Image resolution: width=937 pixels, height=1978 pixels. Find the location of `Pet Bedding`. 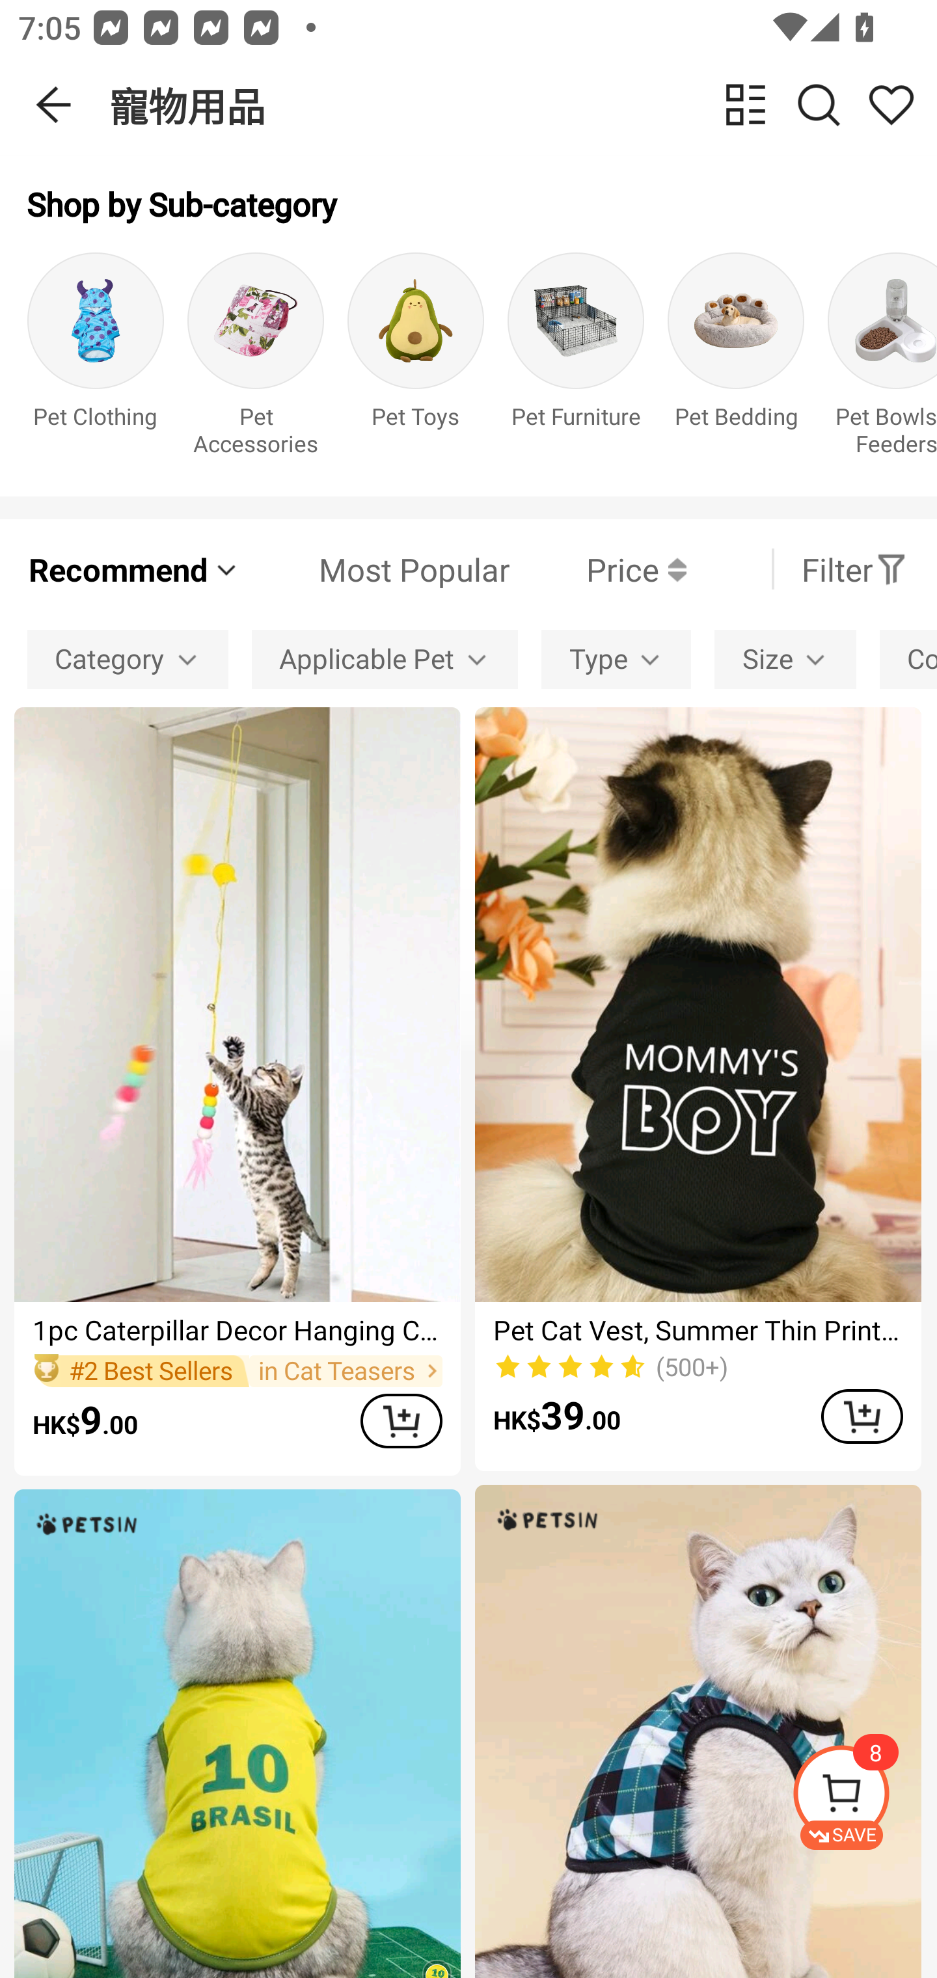

Pet Bedding is located at coordinates (735, 360).